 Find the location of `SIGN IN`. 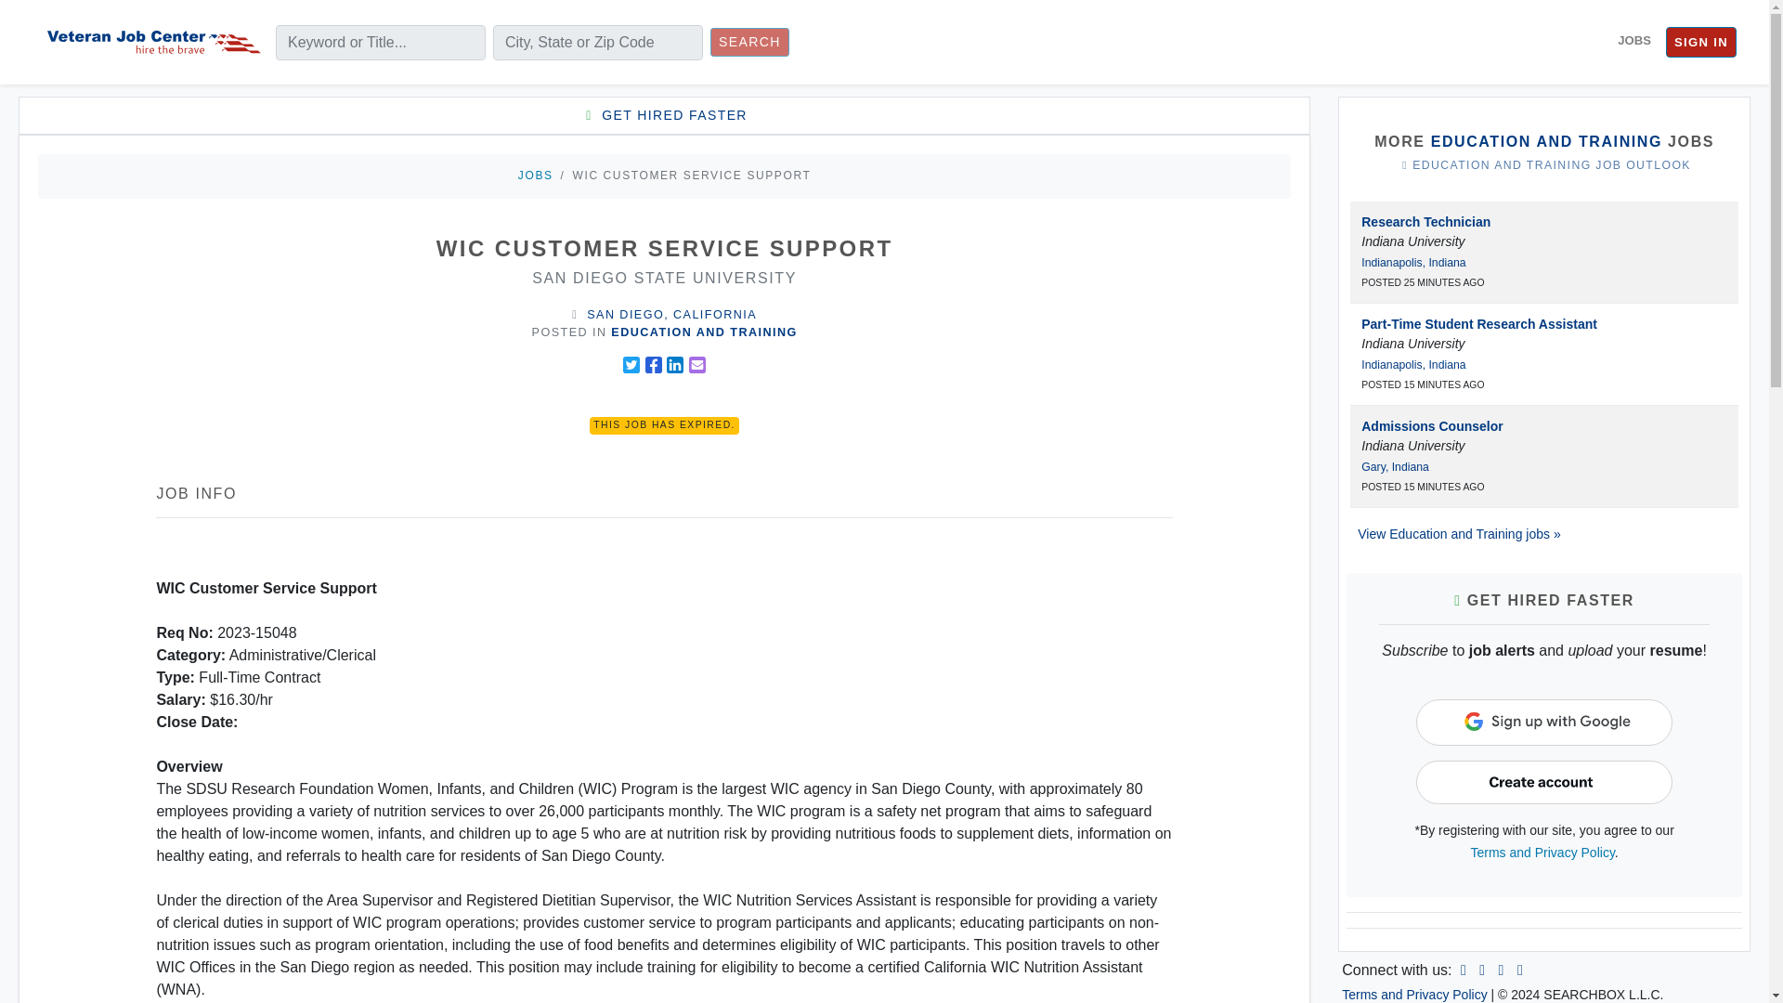

SIGN IN is located at coordinates (1701, 43).